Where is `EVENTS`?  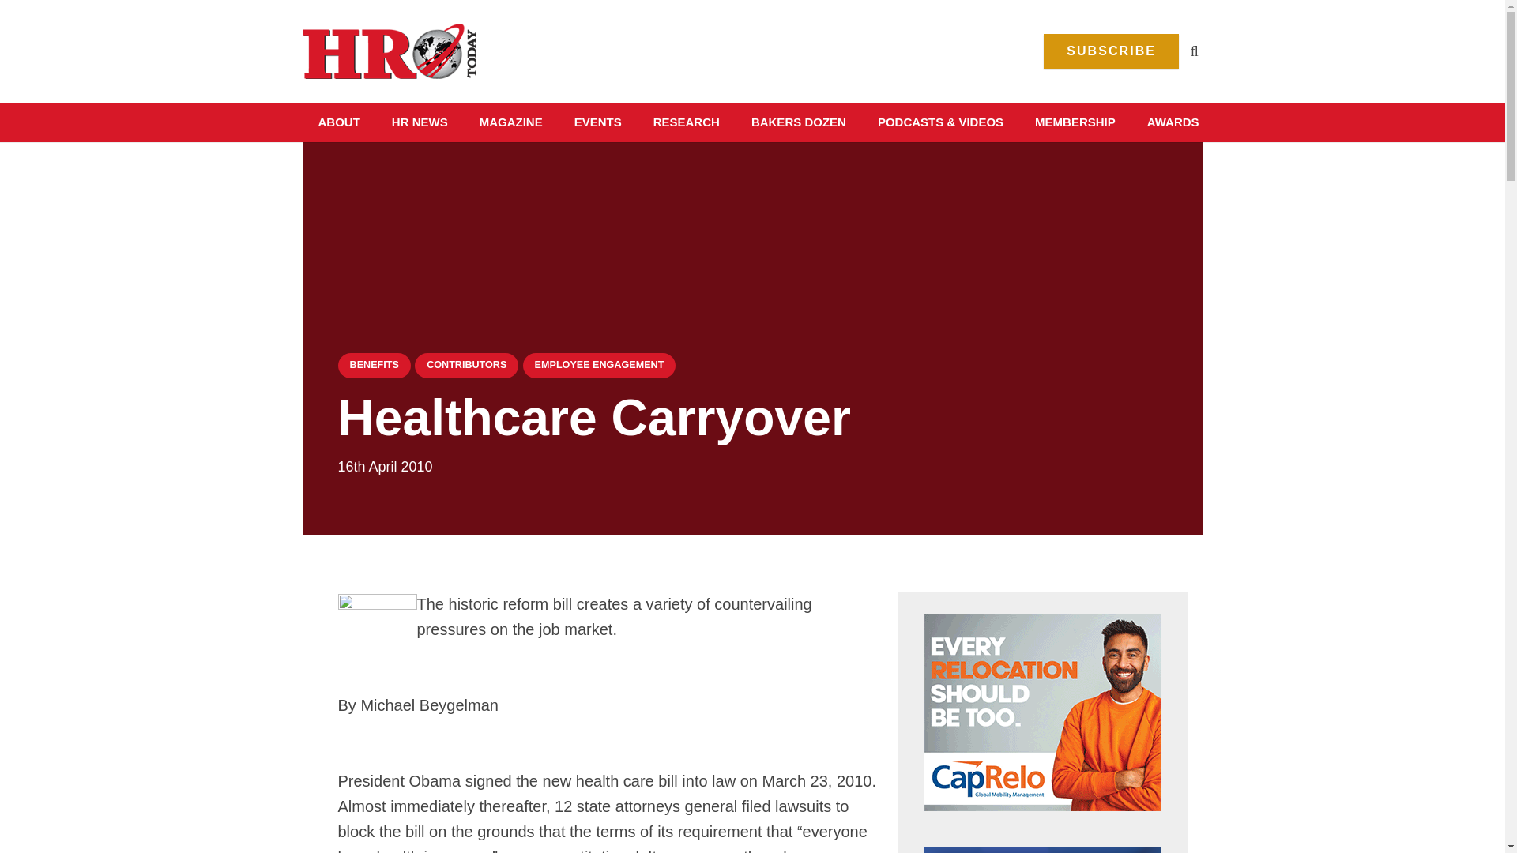 EVENTS is located at coordinates (597, 122).